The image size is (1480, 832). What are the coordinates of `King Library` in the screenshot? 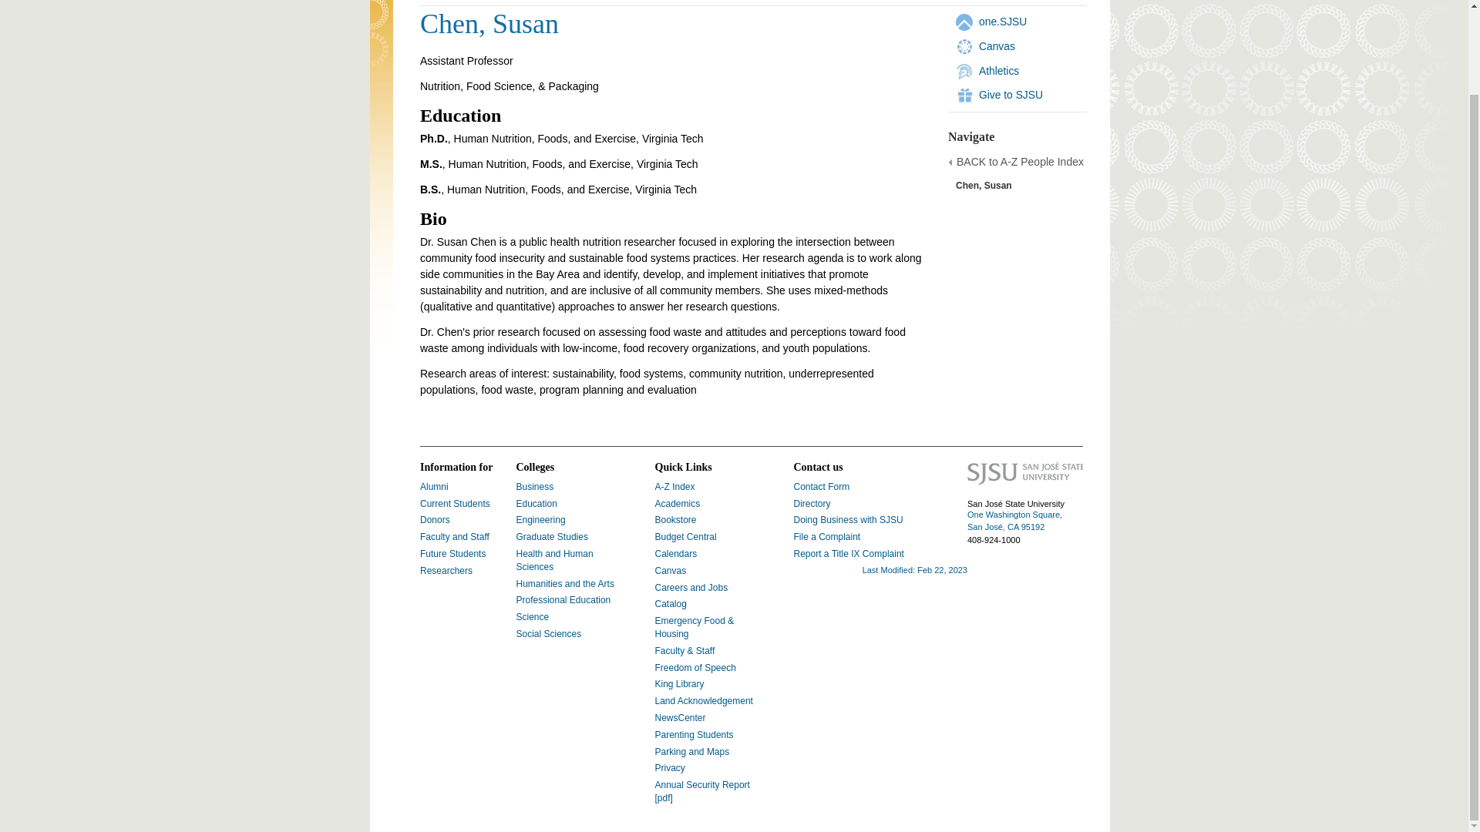 It's located at (680, 684).